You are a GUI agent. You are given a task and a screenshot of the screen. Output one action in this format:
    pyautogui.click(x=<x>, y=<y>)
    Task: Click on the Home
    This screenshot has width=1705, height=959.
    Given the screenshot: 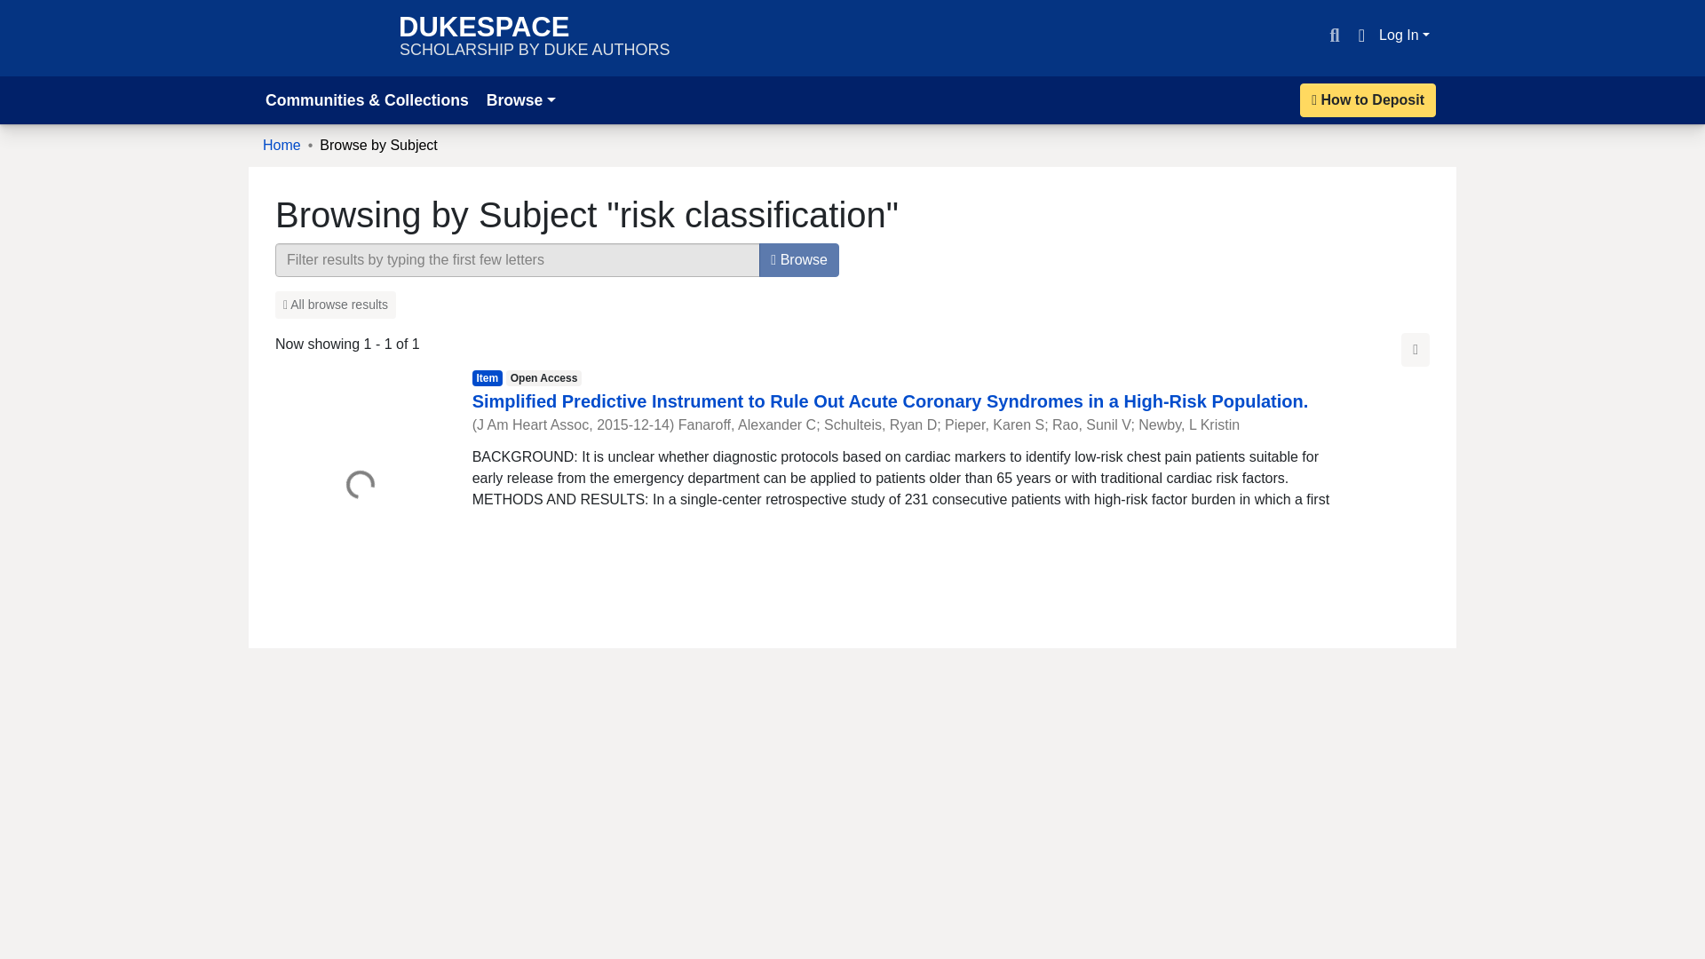 What is the action you would take?
    pyautogui.click(x=282, y=146)
    